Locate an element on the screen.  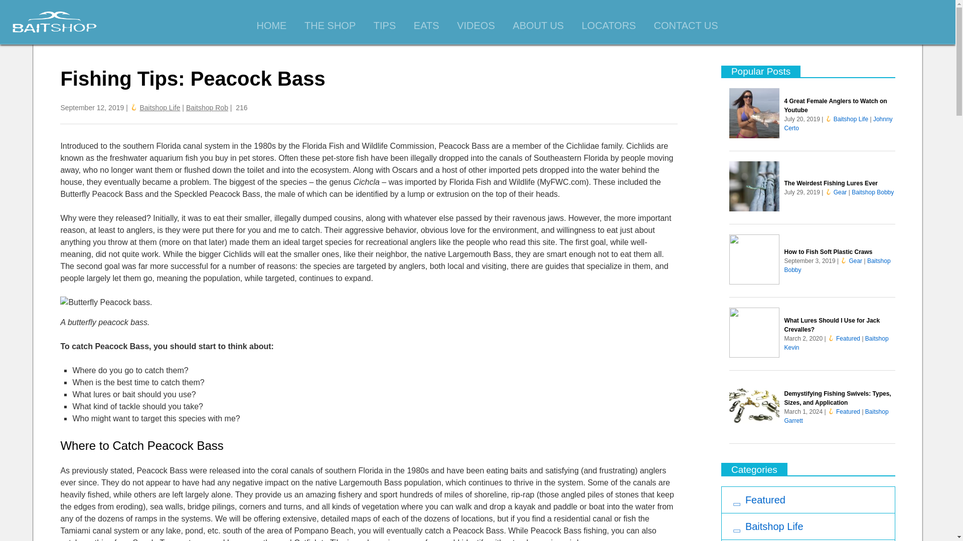
ABOUT US is located at coordinates (538, 26).